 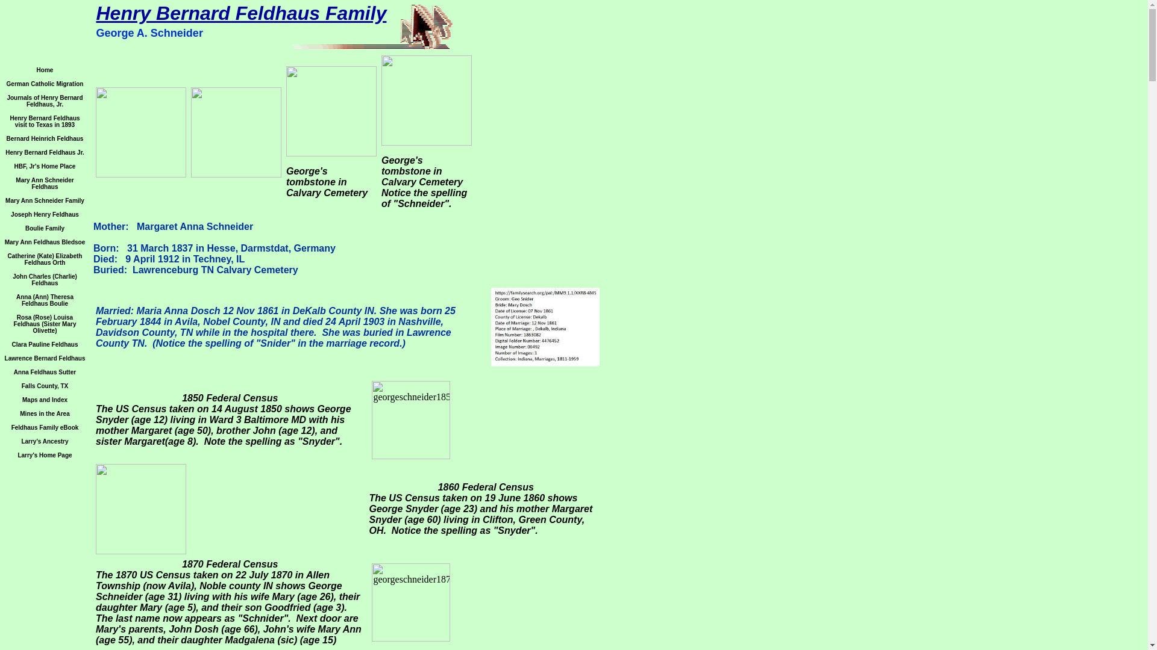 I want to click on Journals of Henry Bernard Feldhaus, Jr., so click(x=45, y=100).